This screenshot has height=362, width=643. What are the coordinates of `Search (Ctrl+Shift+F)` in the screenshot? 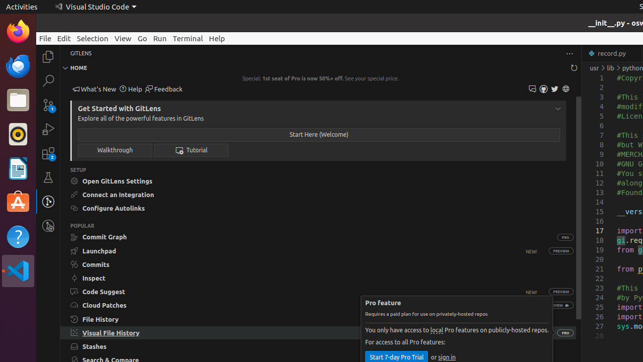 It's located at (48, 80).